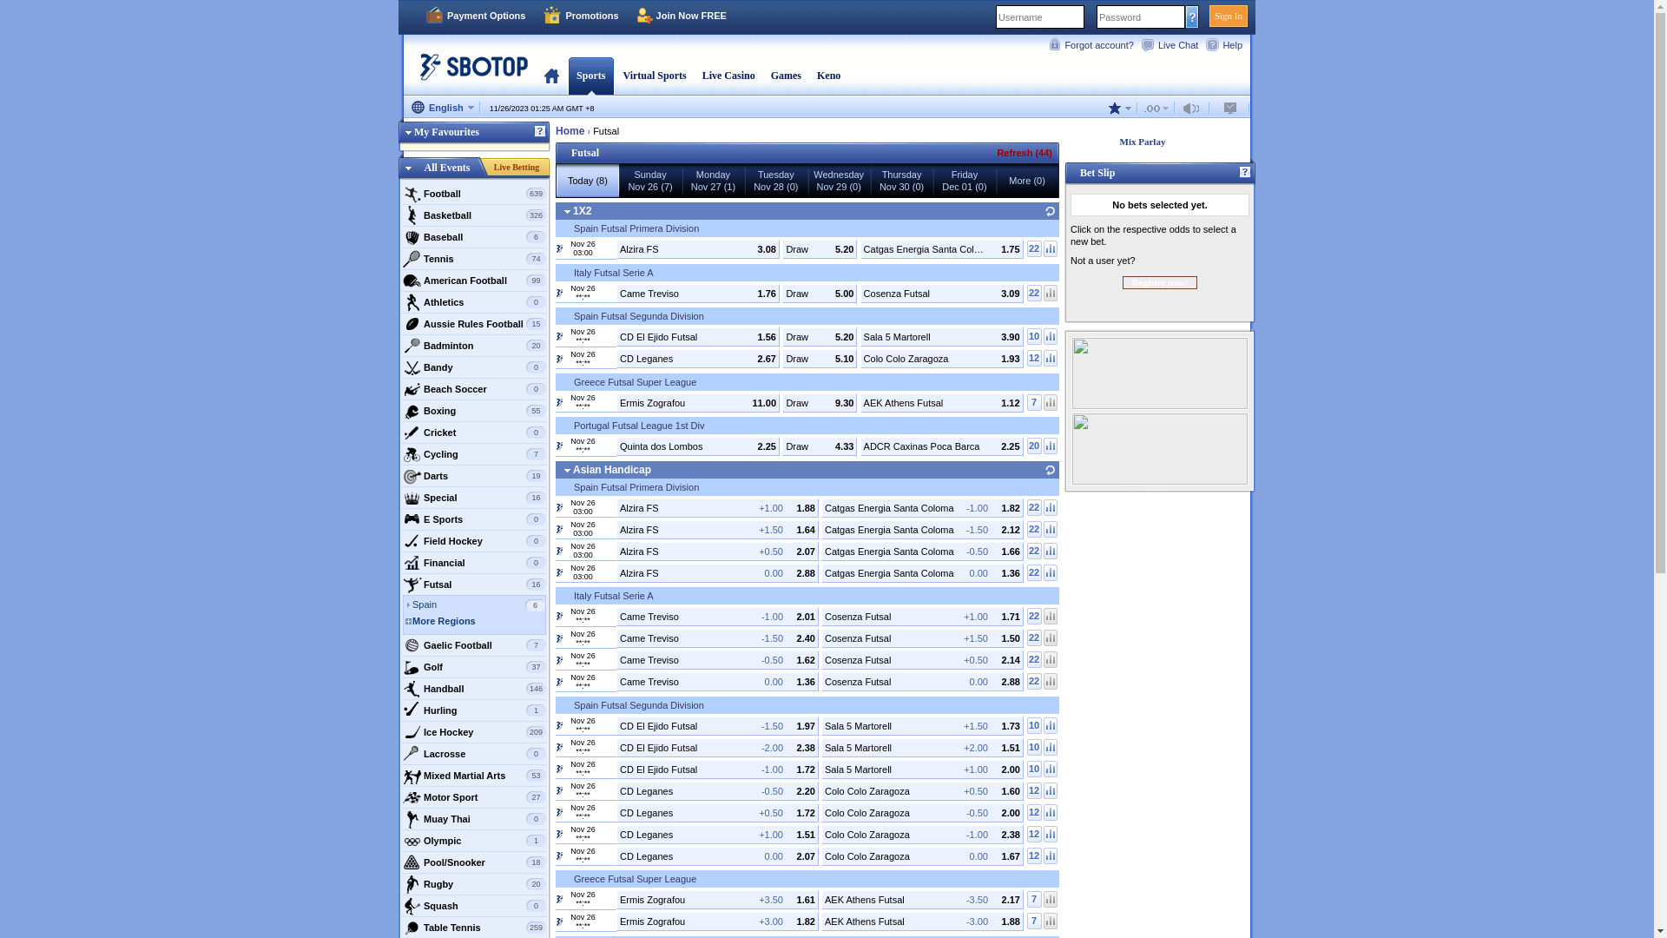 Image resolution: width=1667 pixels, height=938 pixels. What do you see at coordinates (713, 181) in the screenshot?
I see `Monday
Nov 27 (1)` at bounding box center [713, 181].